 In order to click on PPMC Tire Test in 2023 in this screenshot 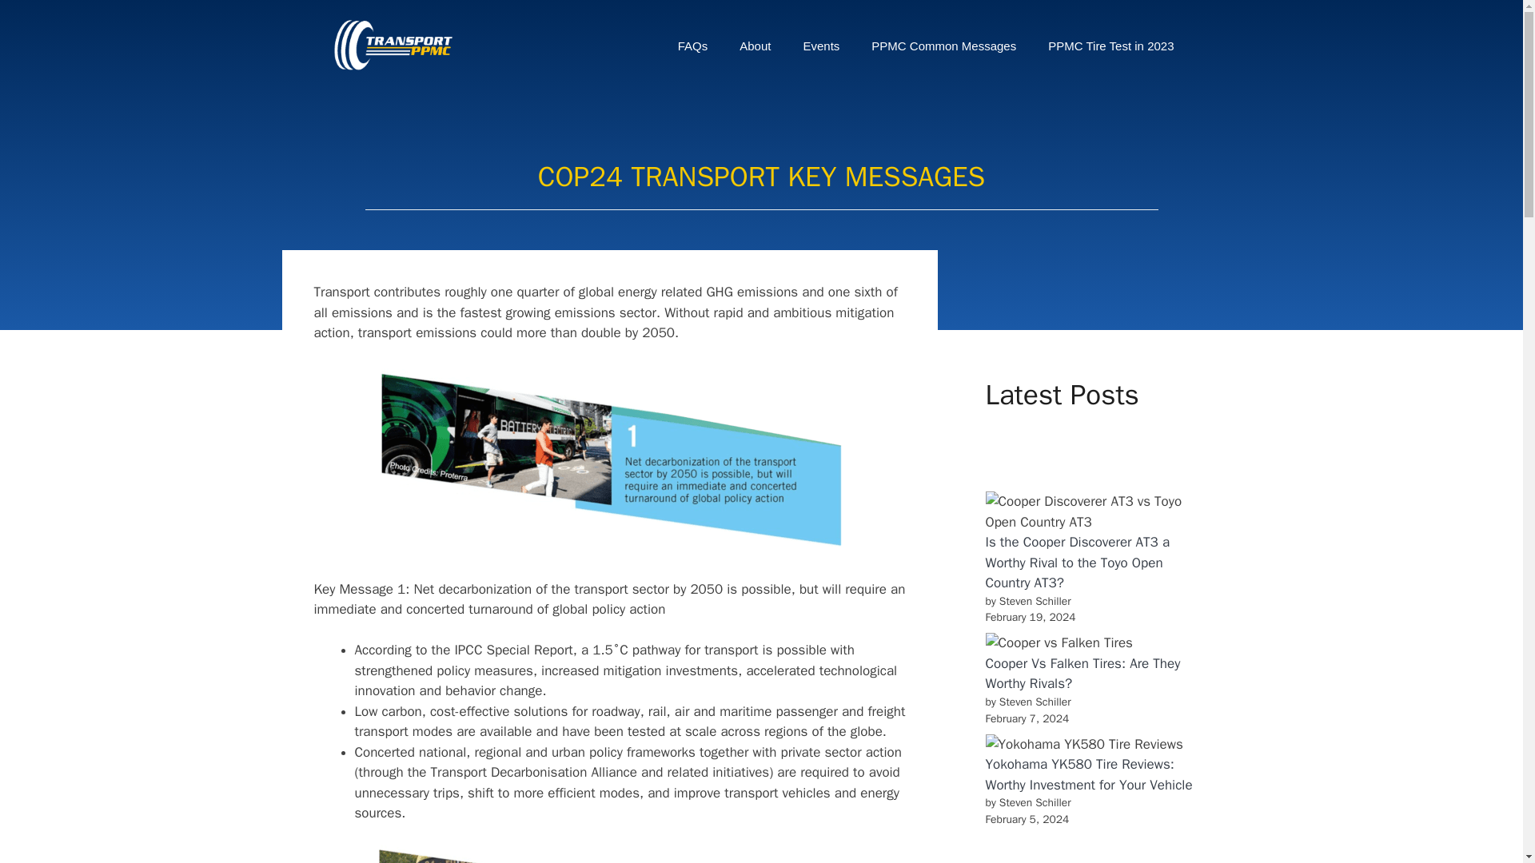, I will do `click(1110, 46)`.